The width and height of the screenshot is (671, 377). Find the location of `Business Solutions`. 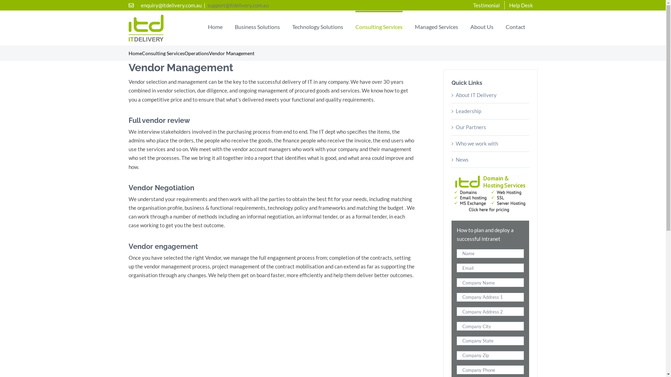

Business Solutions is located at coordinates (257, 26).